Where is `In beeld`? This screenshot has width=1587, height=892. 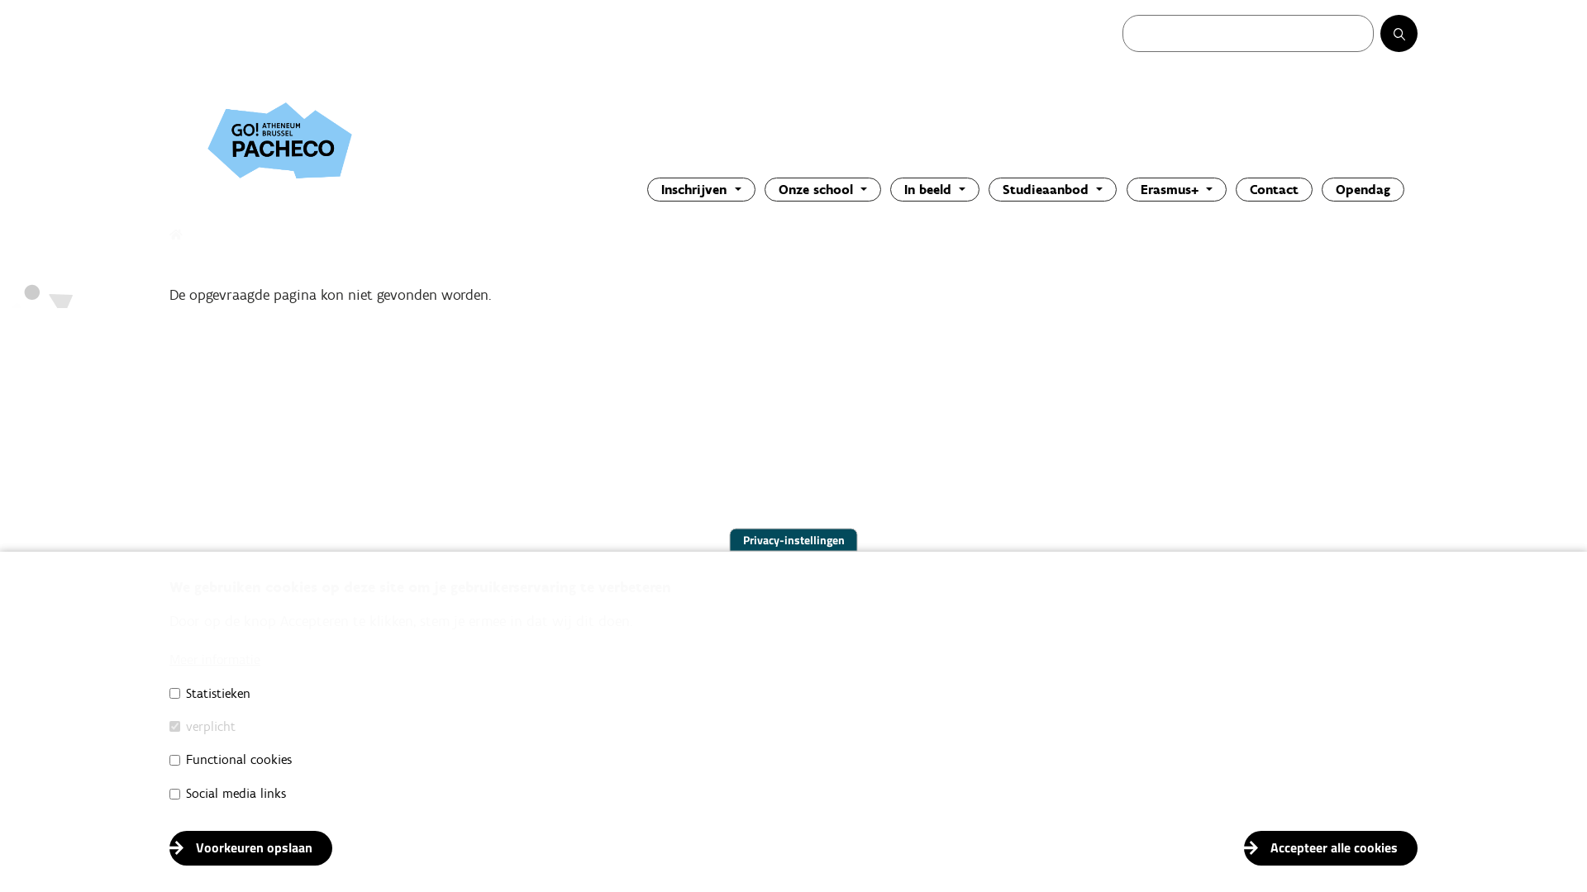 In beeld is located at coordinates (935, 190).